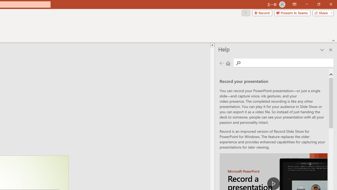 This screenshot has height=190, width=337. Describe the element at coordinates (221, 63) in the screenshot. I see `Previous page` at that location.